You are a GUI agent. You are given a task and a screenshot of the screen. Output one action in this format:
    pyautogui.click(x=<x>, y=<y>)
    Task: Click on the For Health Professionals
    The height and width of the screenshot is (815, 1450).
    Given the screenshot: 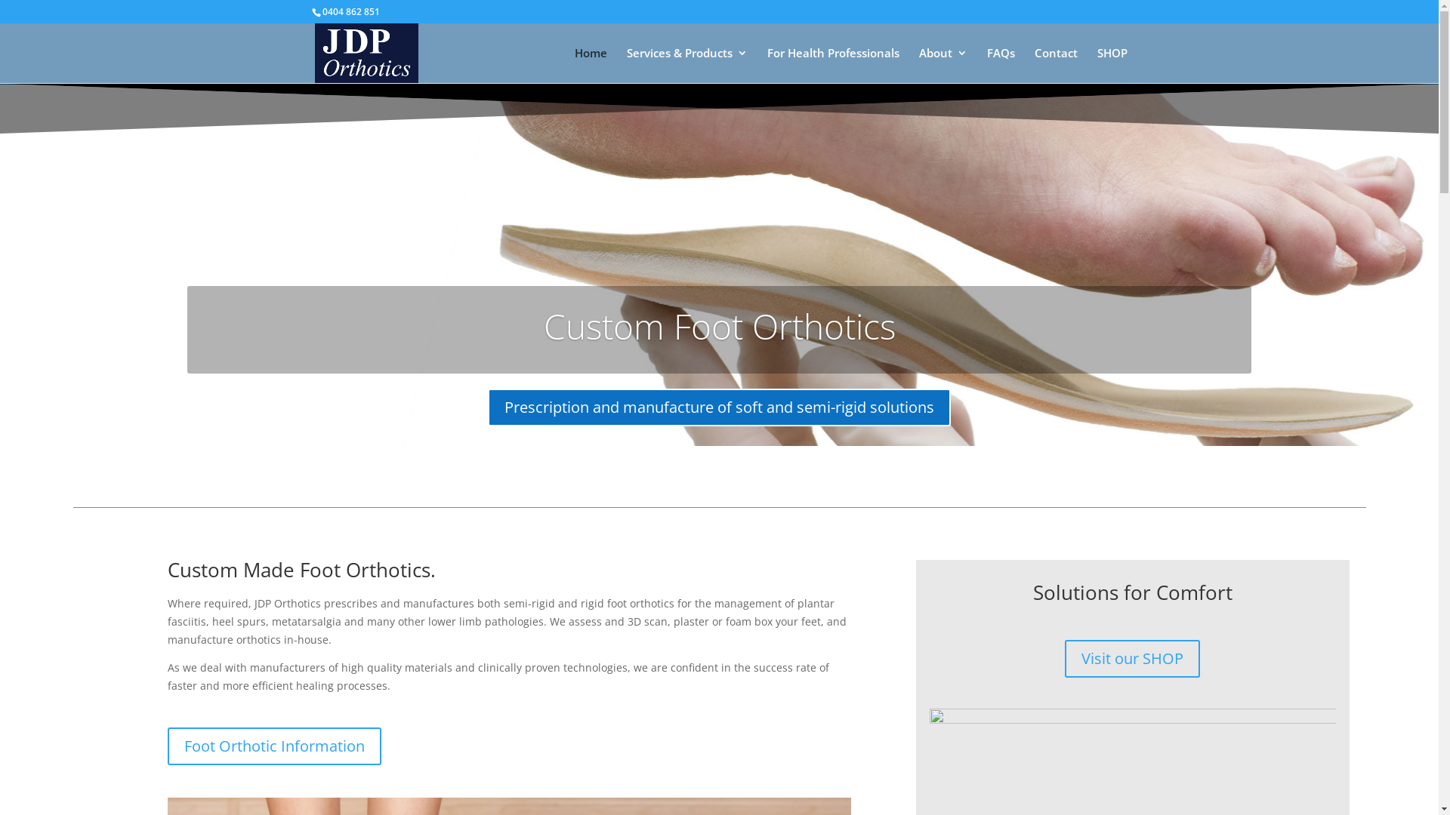 What is the action you would take?
    pyautogui.click(x=834, y=65)
    